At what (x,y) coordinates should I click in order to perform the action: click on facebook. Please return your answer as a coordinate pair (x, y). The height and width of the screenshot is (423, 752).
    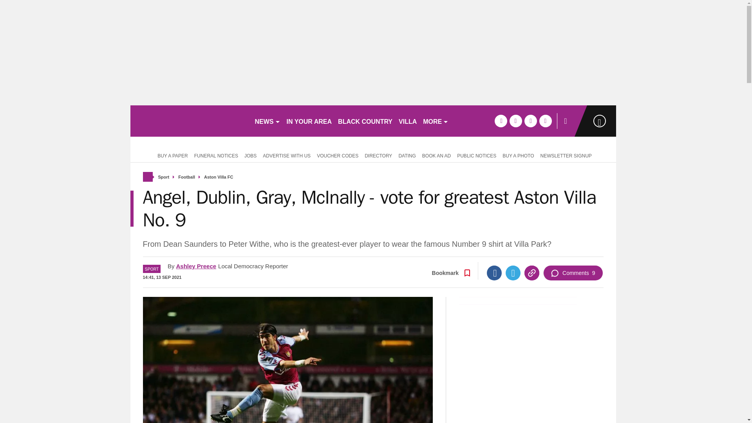
    Looking at the image, I should click on (501, 121).